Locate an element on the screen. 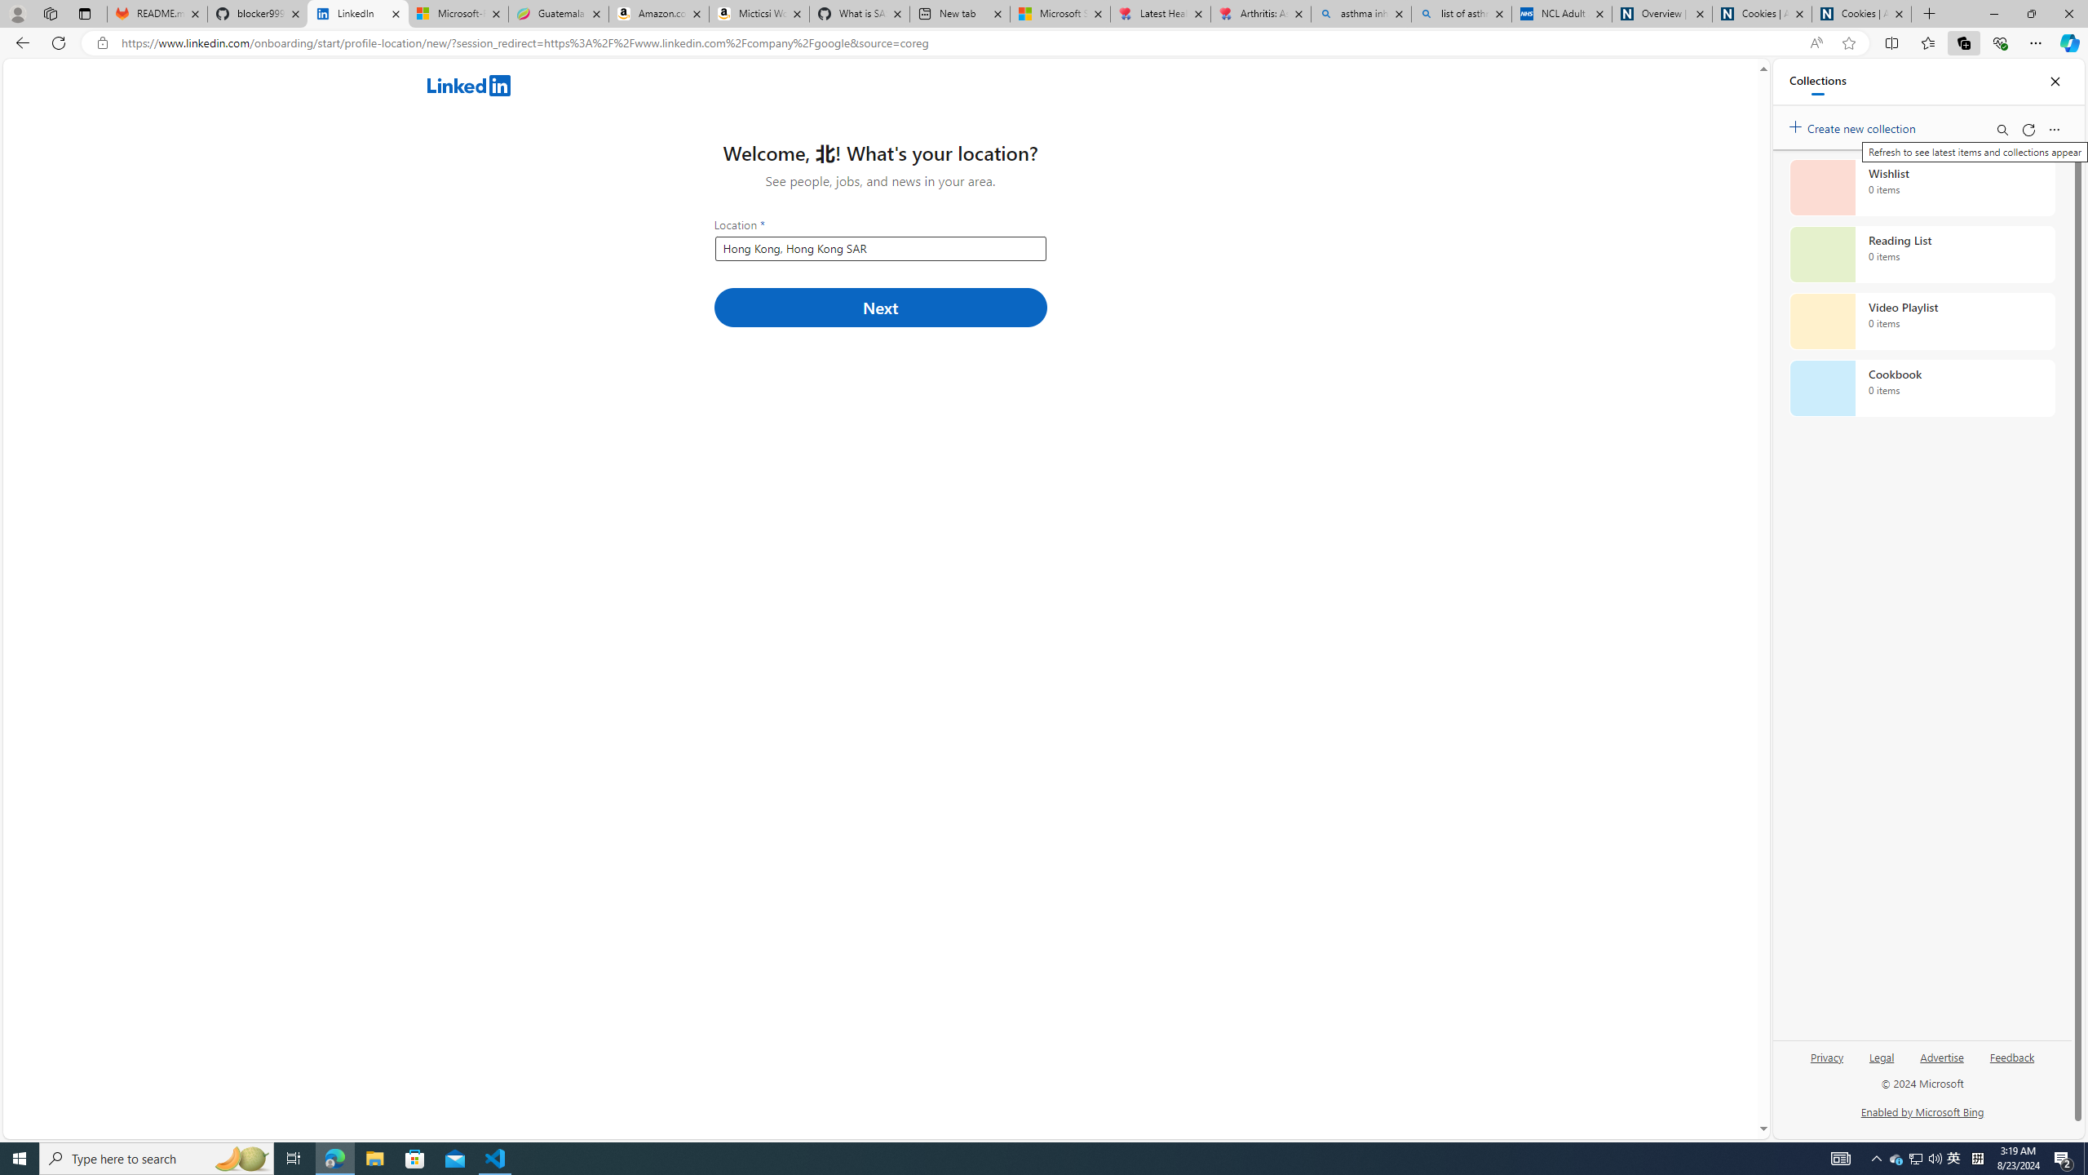 The image size is (2088, 1175). Video Playlist collection, 0 items is located at coordinates (1922, 321).